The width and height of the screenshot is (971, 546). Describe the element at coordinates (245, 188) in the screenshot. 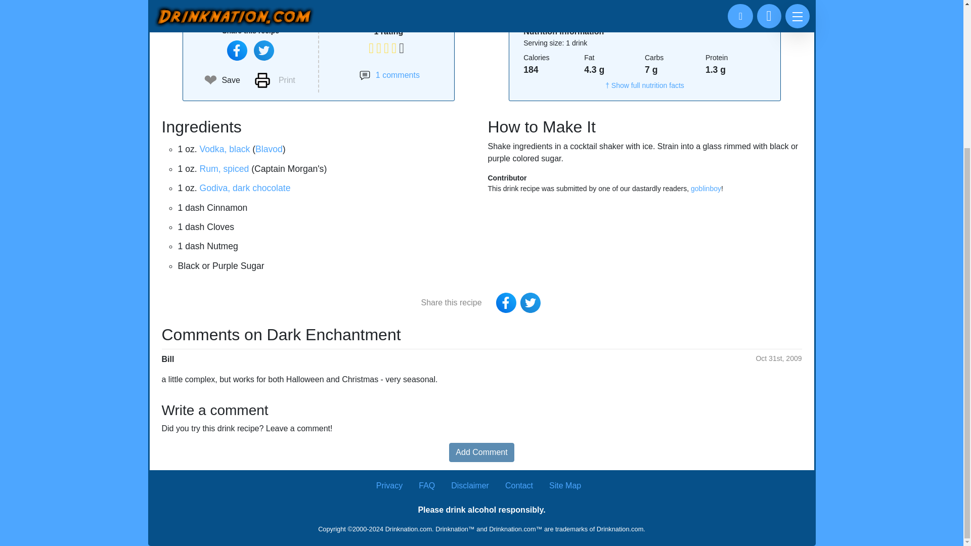

I see `Godiva, dark chocolate` at that location.